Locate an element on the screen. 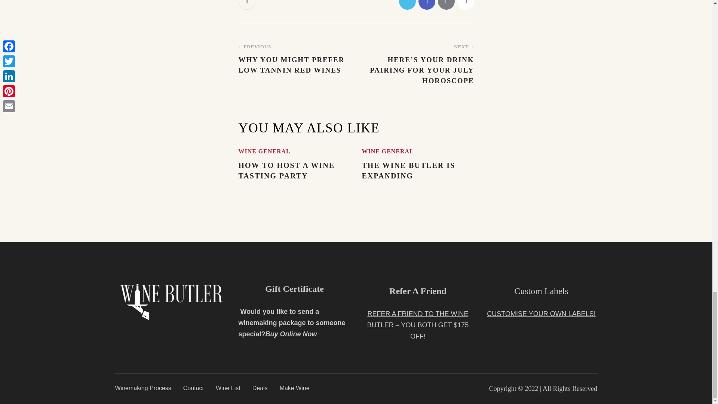 The height and width of the screenshot is (404, 718). Copy URL to clipboard is located at coordinates (388, 151).